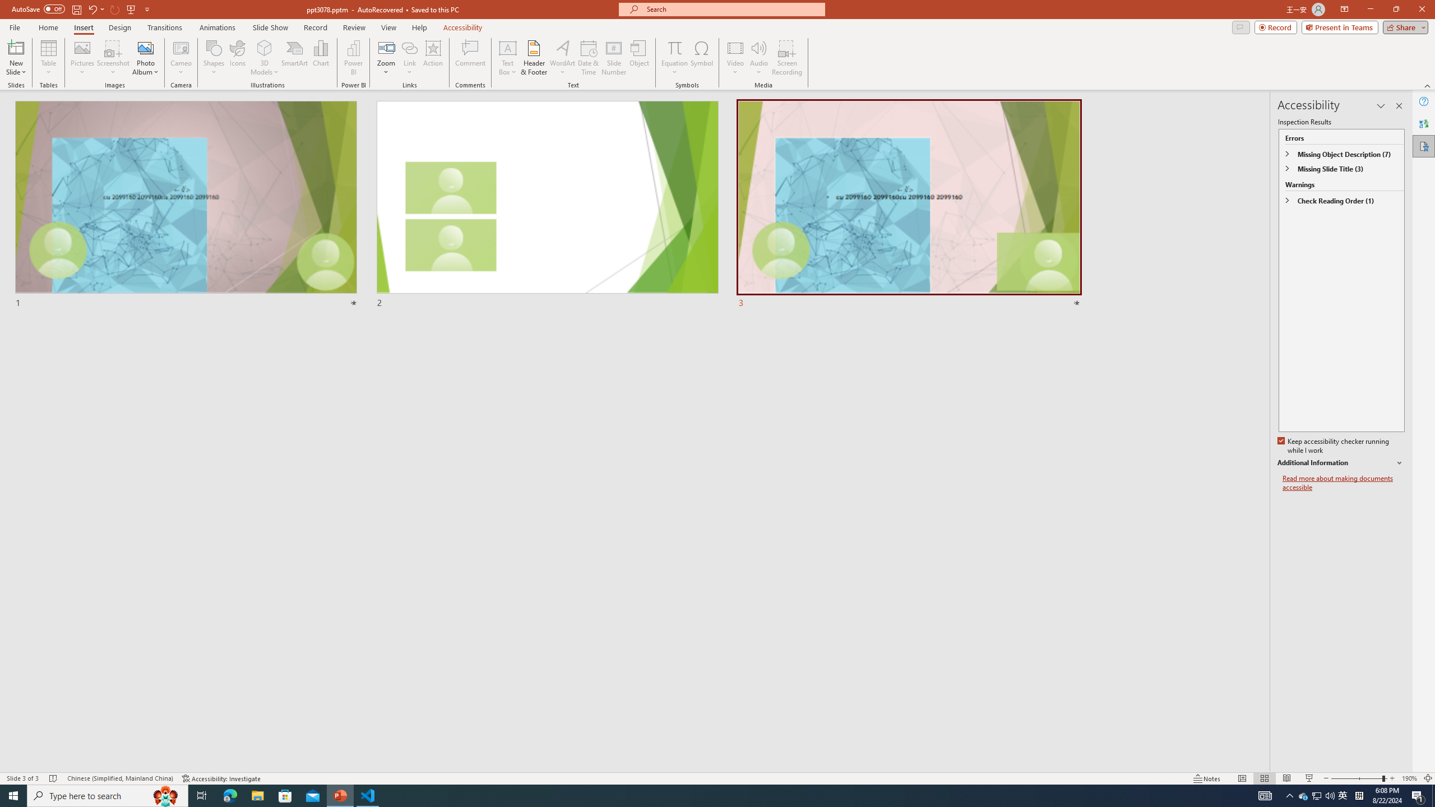  Describe the element at coordinates (409, 48) in the screenshot. I see `Link` at that location.